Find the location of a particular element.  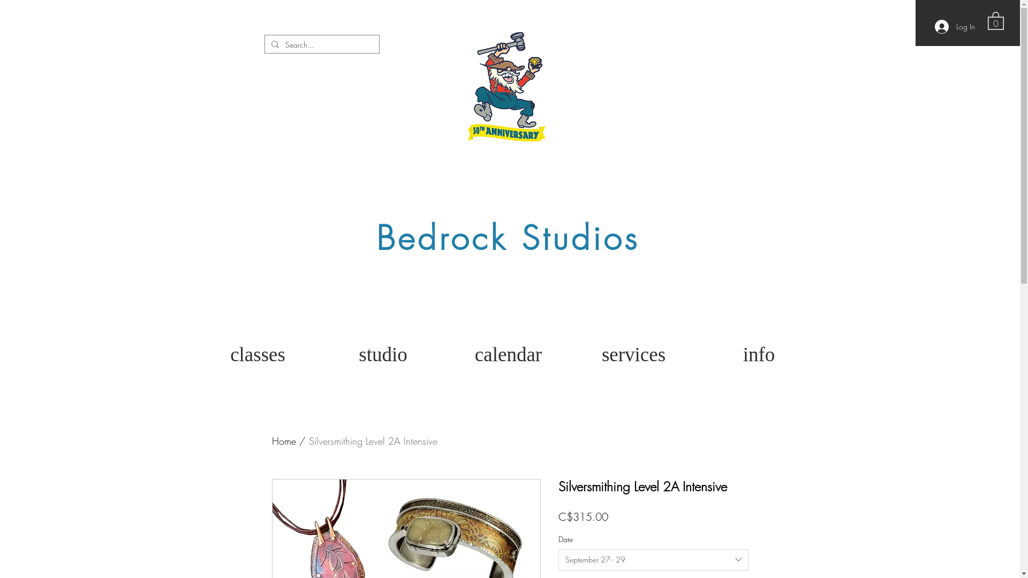

studio is located at coordinates (383, 355).